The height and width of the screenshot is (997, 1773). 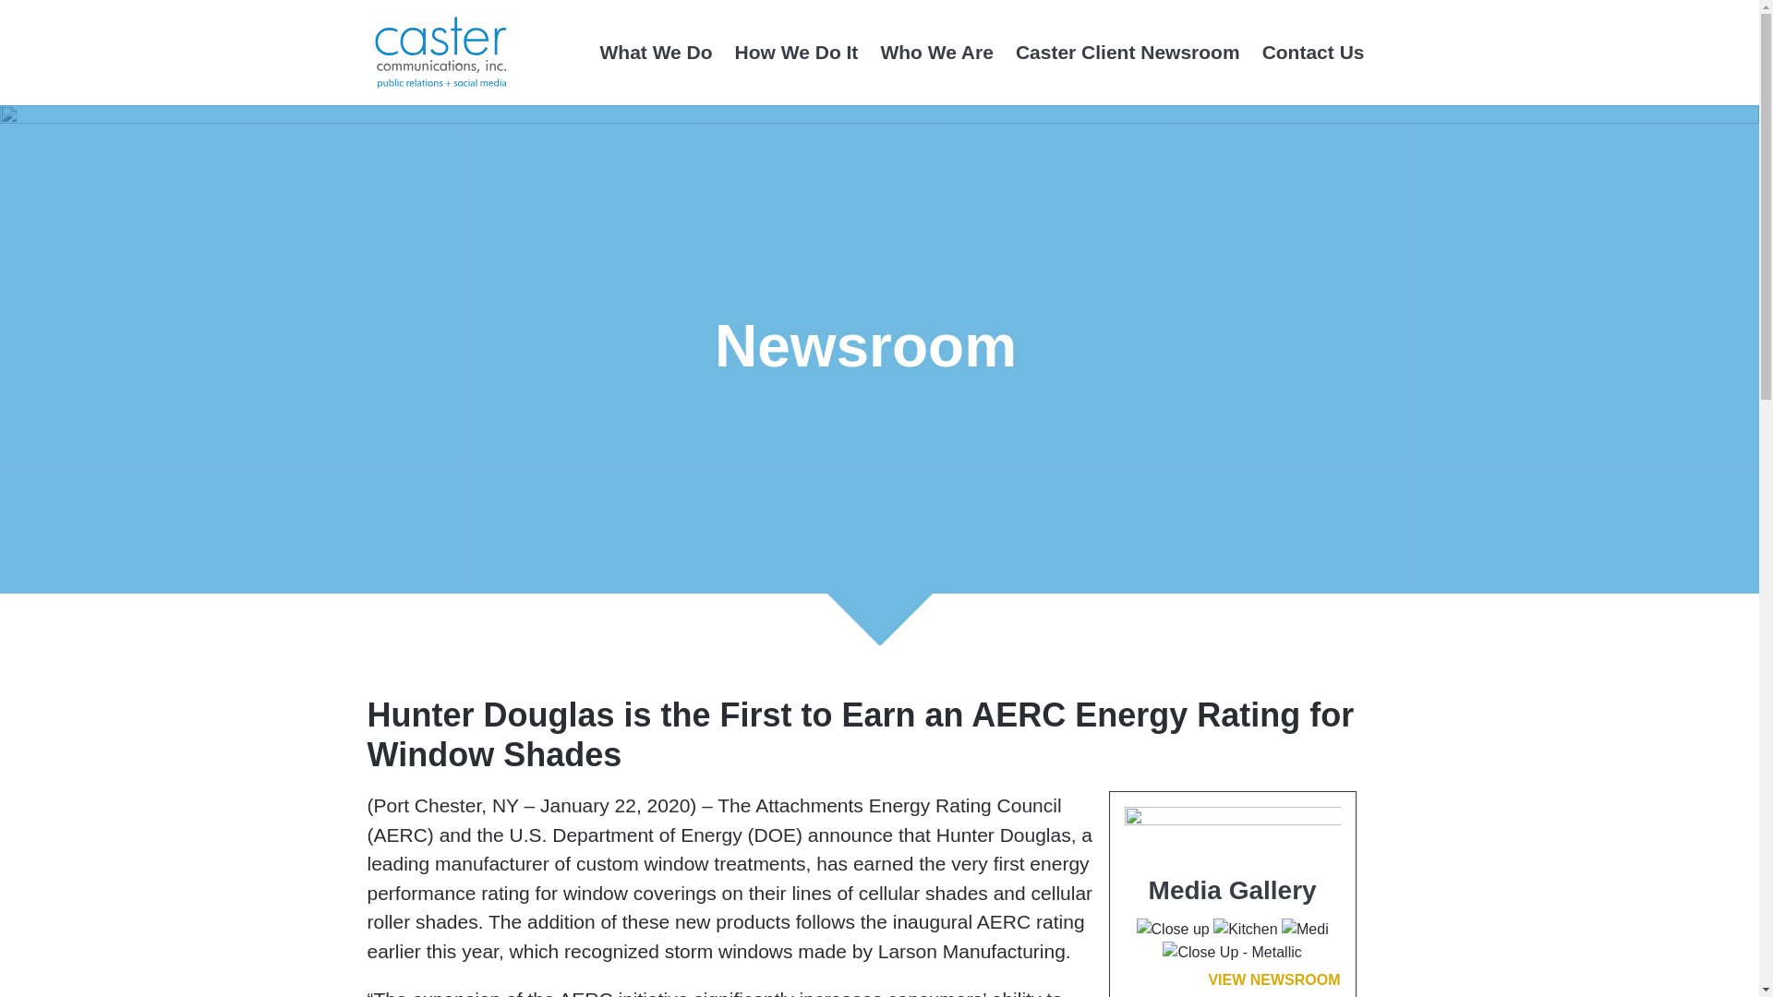 What do you see at coordinates (1128, 53) in the screenshot?
I see `Caster Client Newsroom` at bounding box center [1128, 53].